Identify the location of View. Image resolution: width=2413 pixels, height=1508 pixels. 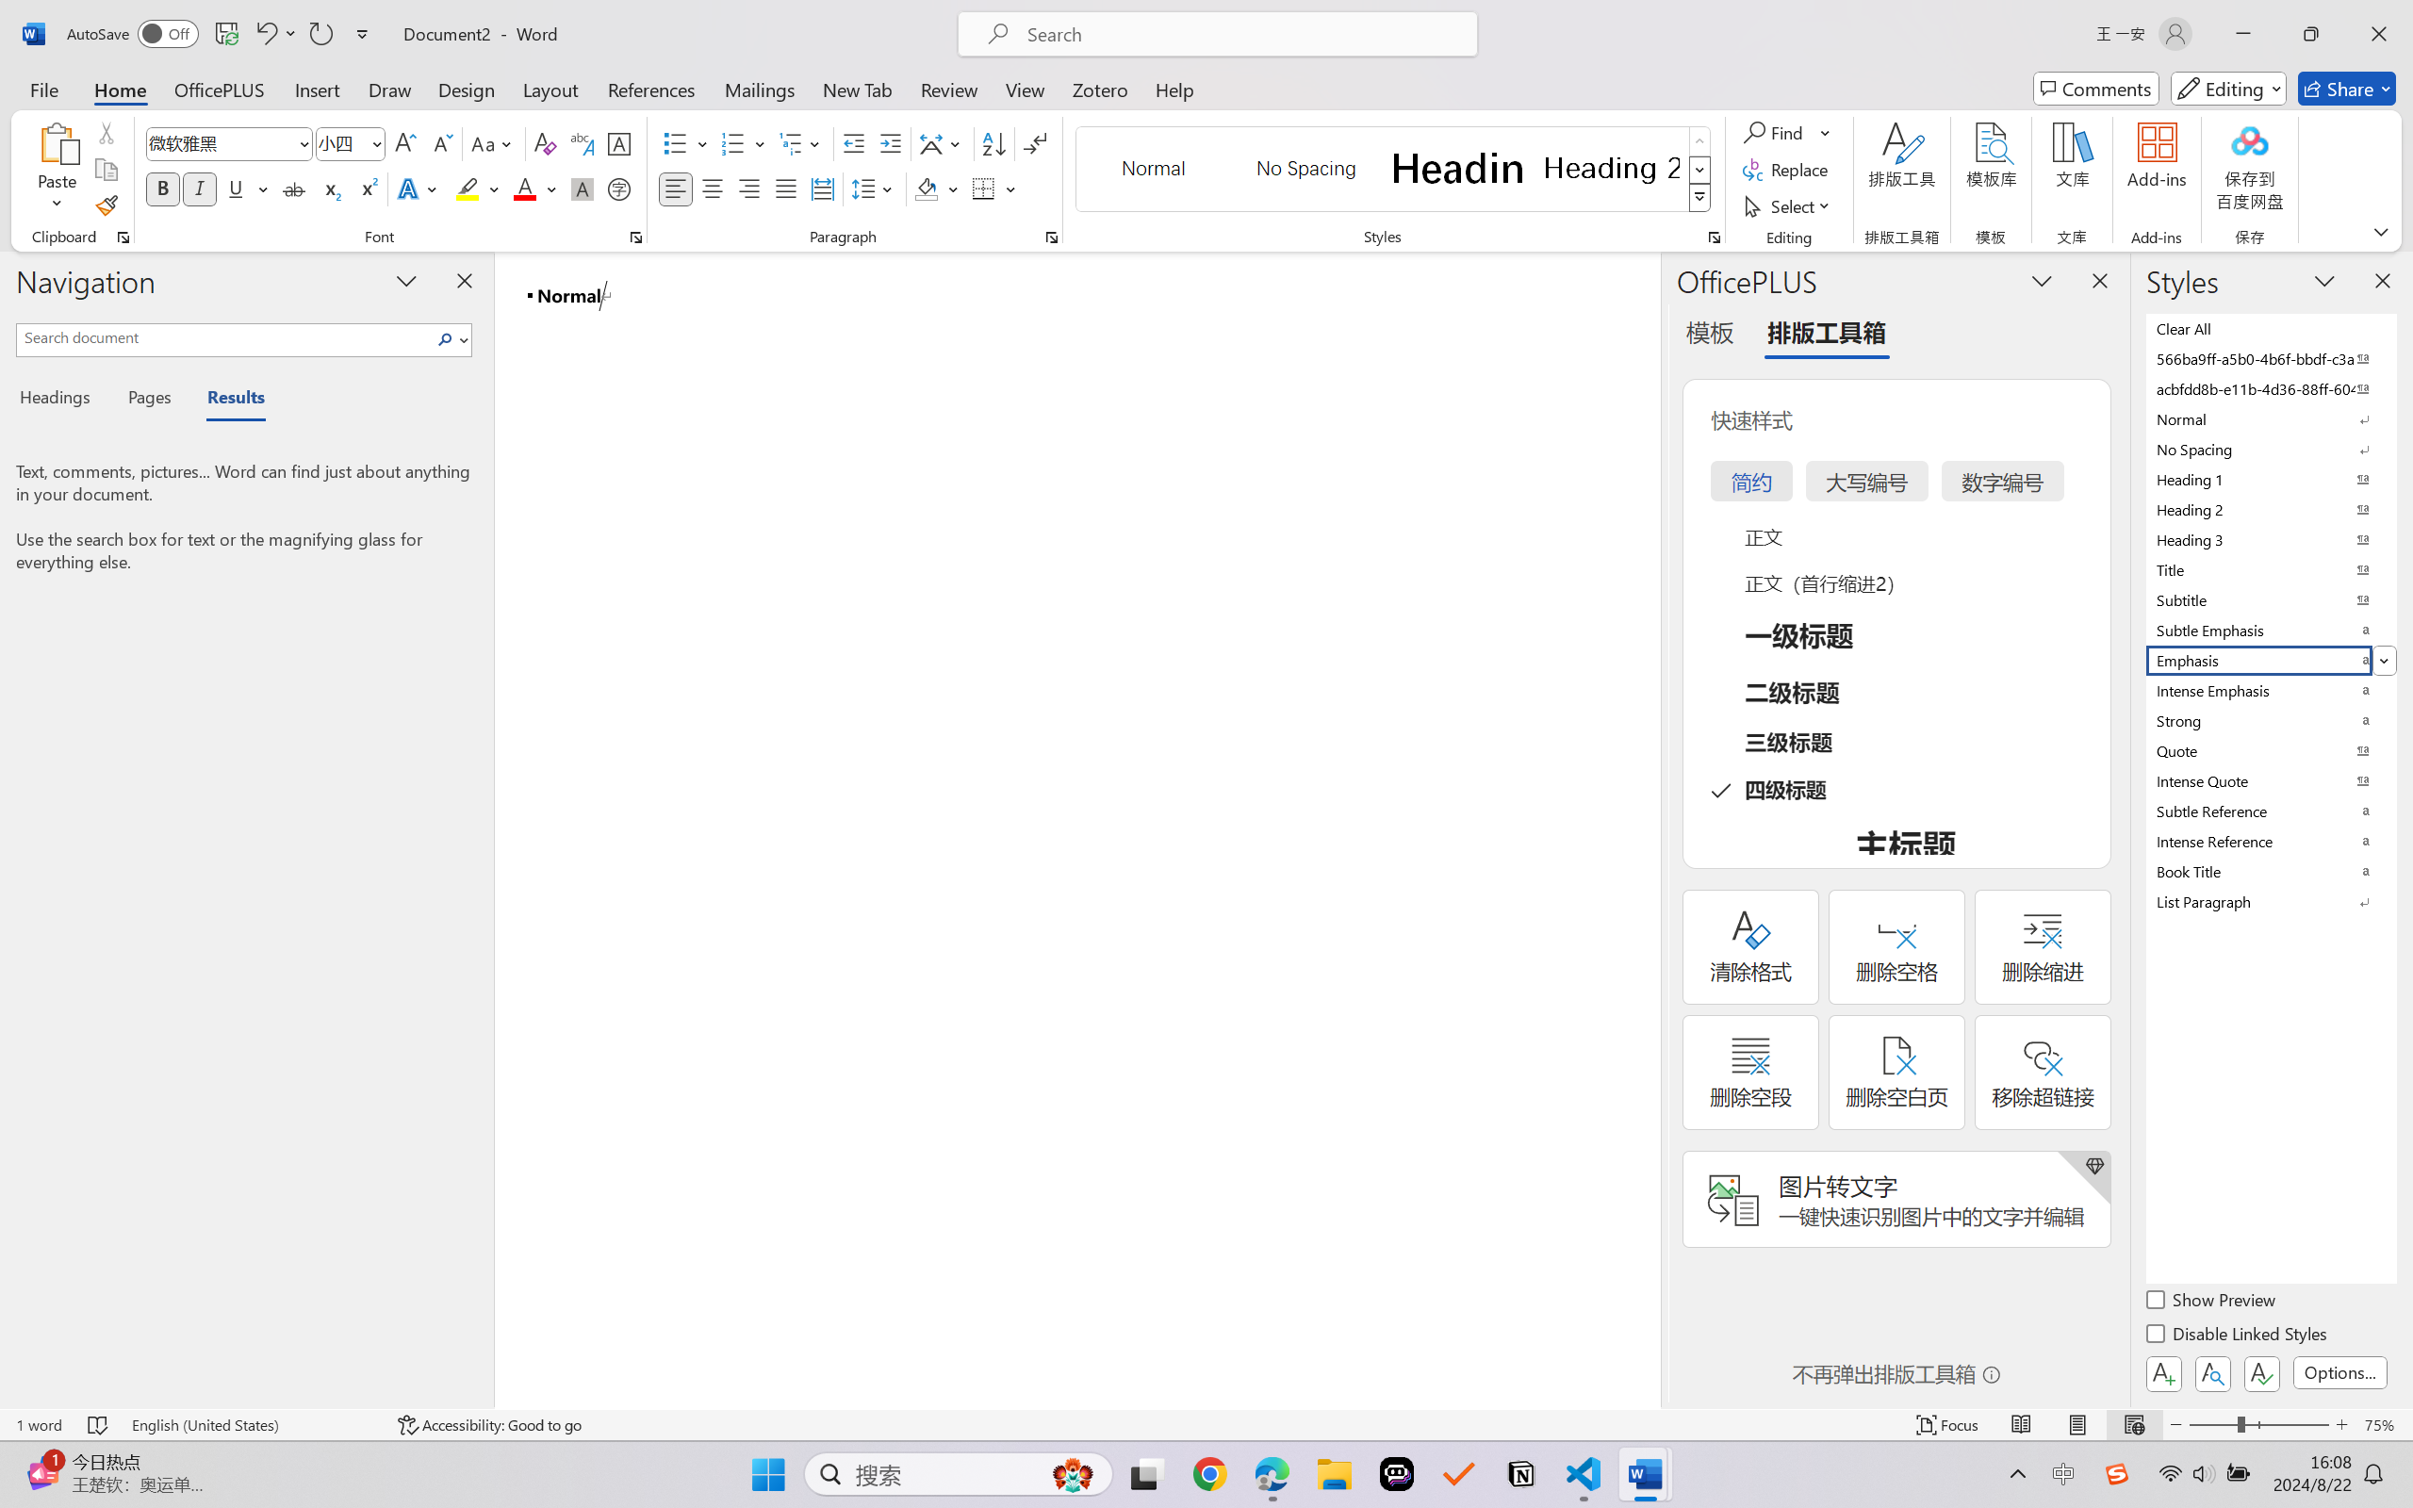
(1026, 89).